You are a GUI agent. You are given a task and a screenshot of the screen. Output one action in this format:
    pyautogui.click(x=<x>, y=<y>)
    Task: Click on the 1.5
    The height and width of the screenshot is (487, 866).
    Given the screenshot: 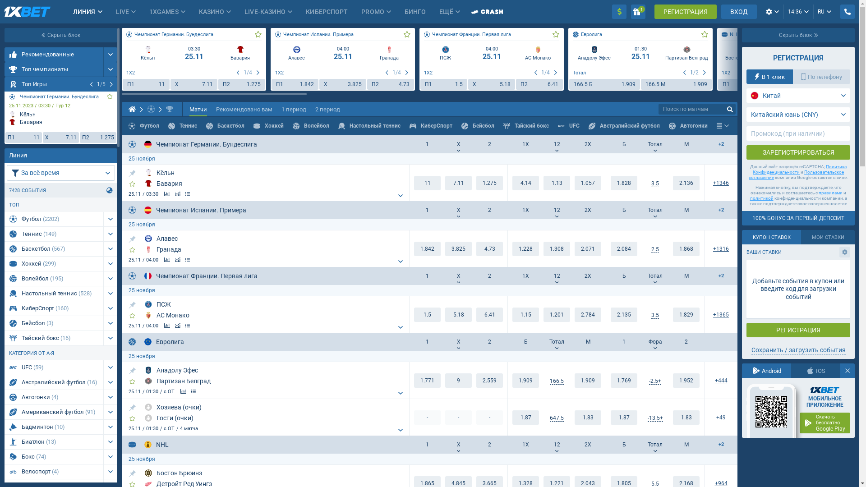 What is the action you would take?
    pyautogui.click(x=428, y=315)
    